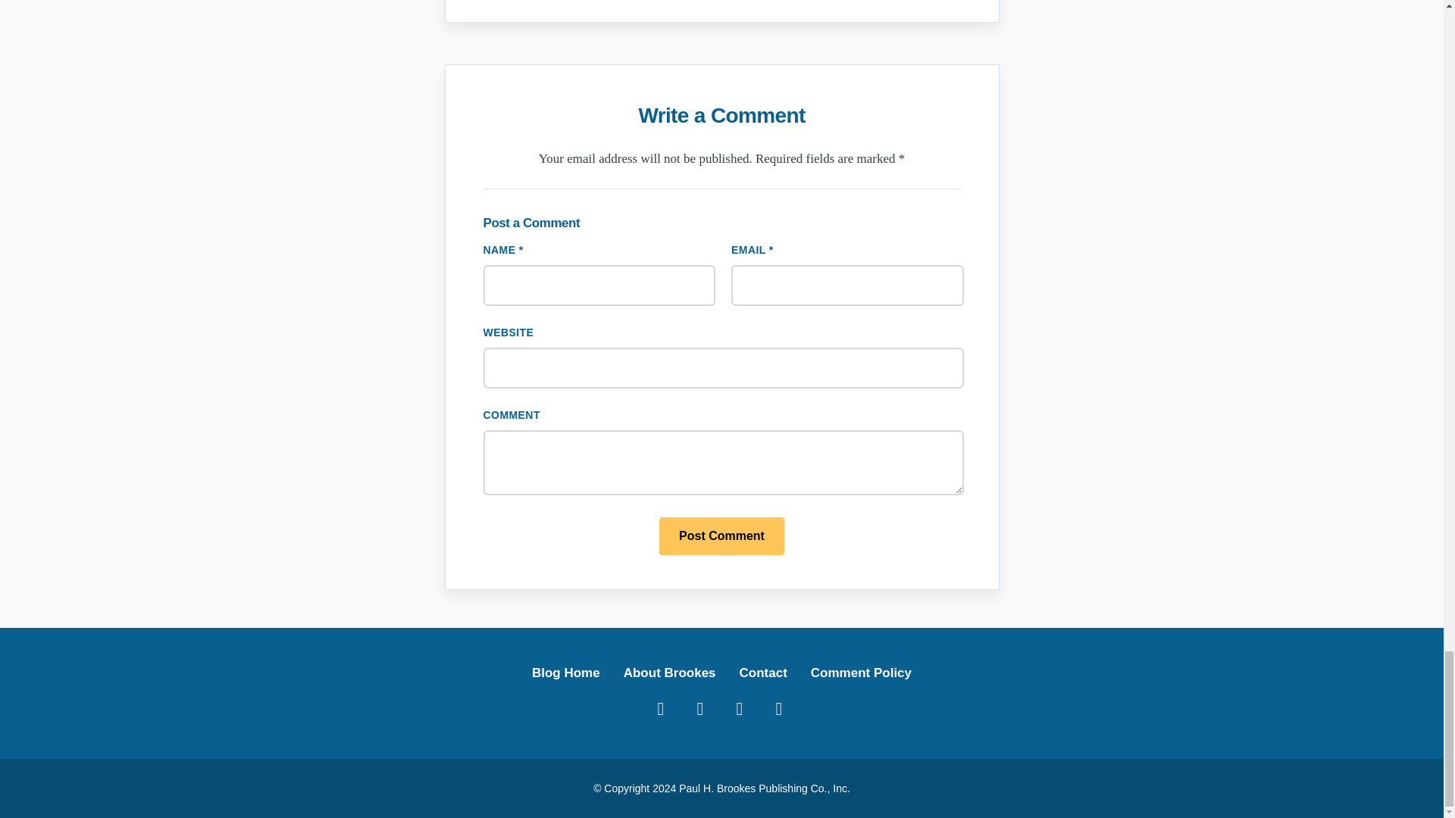 This screenshot has width=1455, height=818. Describe the element at coordinates (660, 707) in the screenshot. I see `Facebook` at that location.